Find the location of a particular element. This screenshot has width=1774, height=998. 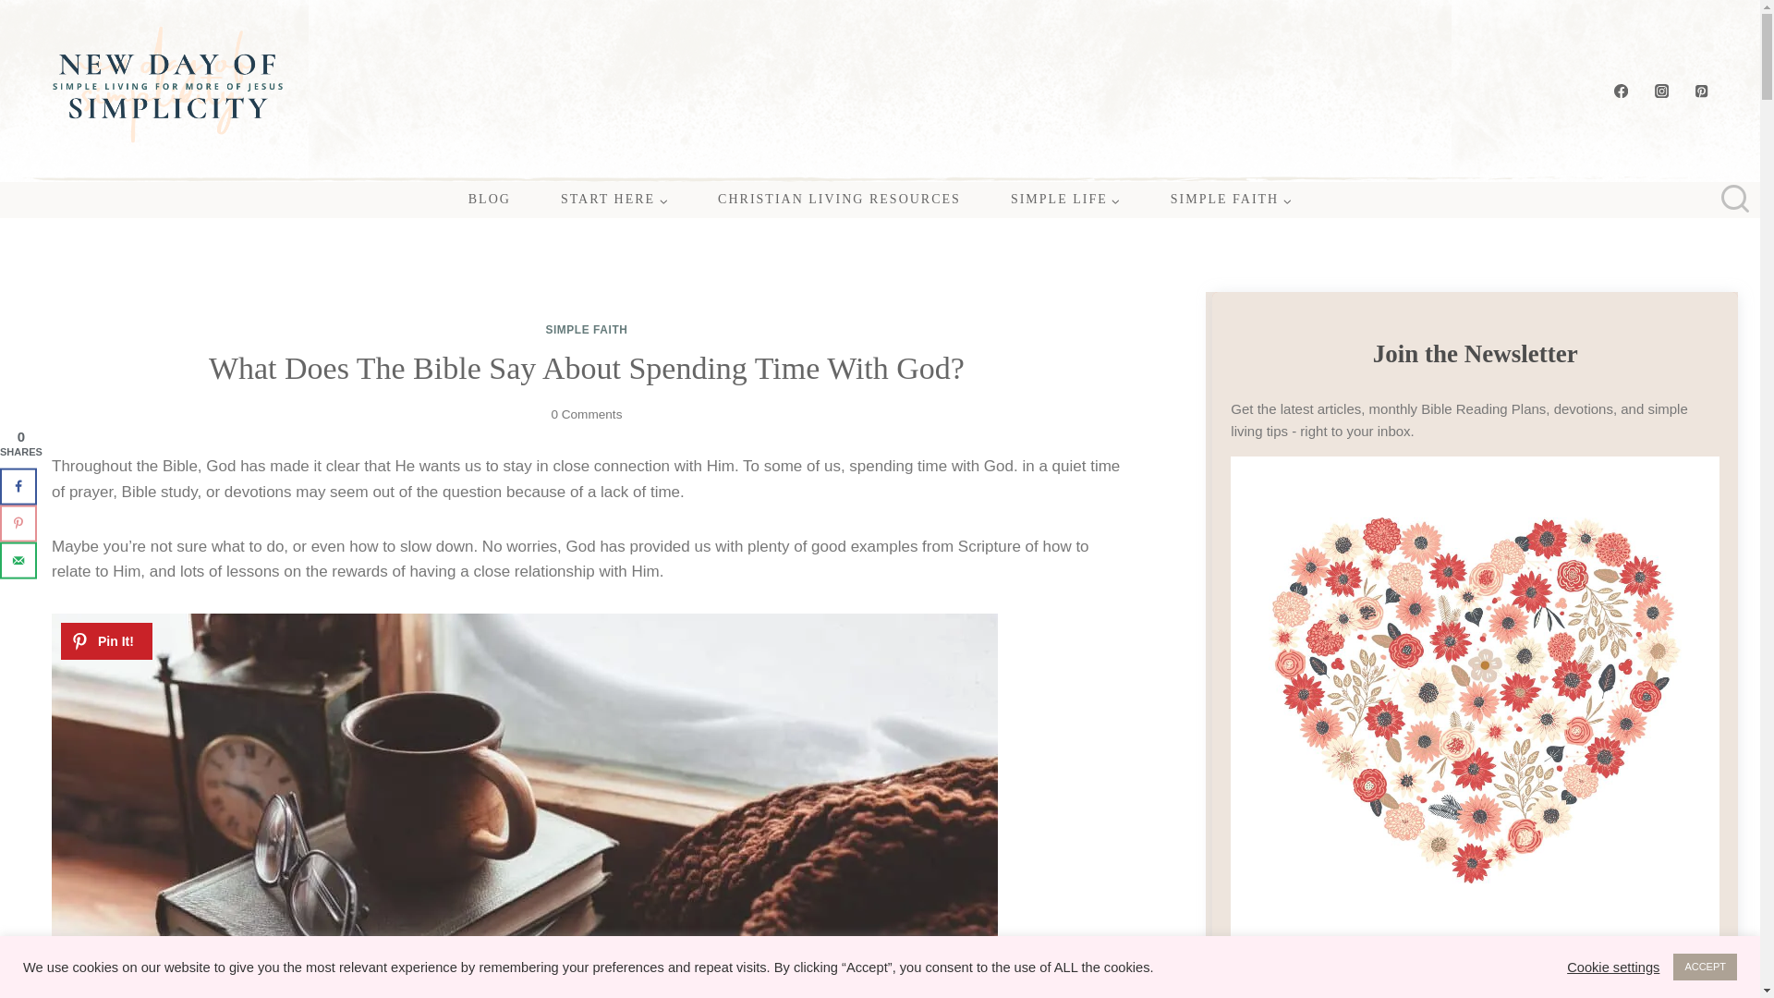

0 Comments is located at coordinates (586, 415).